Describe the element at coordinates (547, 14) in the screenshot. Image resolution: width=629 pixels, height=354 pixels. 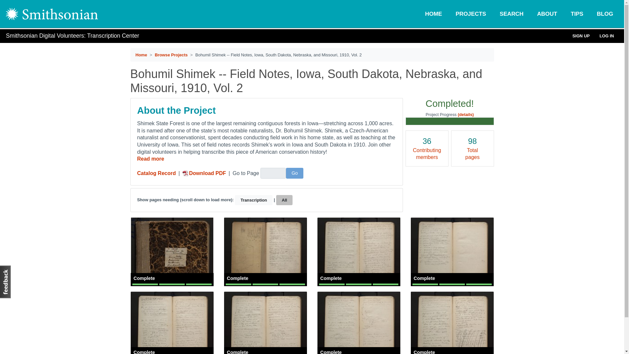
I see `ABOUT` at that location.